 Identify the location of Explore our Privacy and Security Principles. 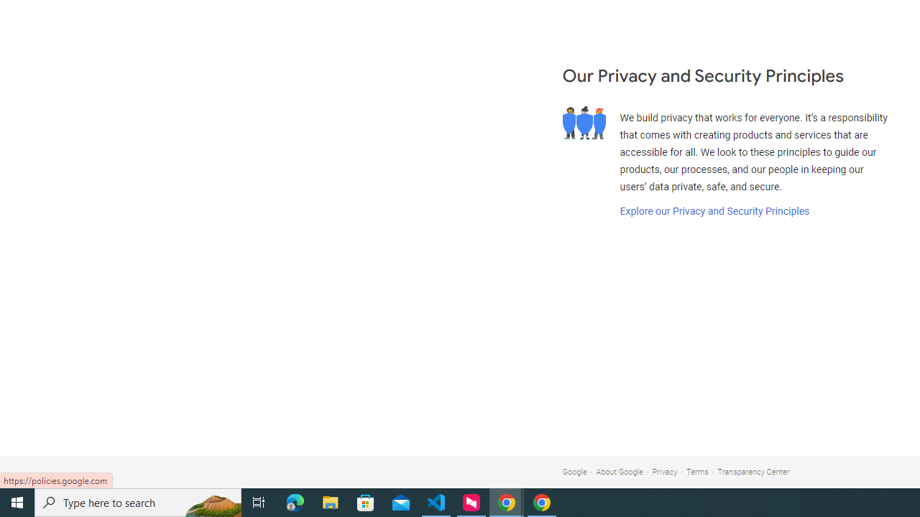
(714, 211).